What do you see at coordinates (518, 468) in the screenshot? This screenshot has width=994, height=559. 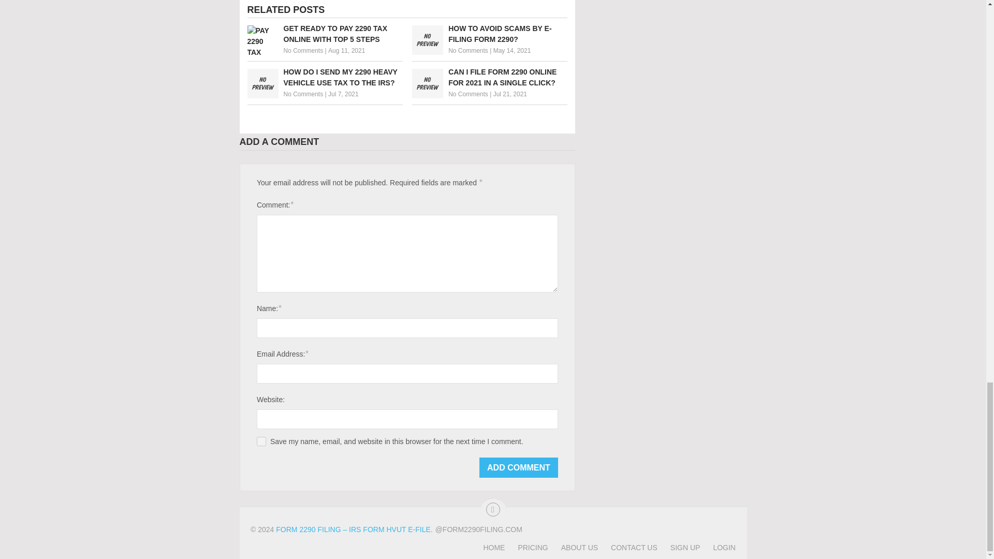 I see `Add Comment` at bounding box center [518, 468].